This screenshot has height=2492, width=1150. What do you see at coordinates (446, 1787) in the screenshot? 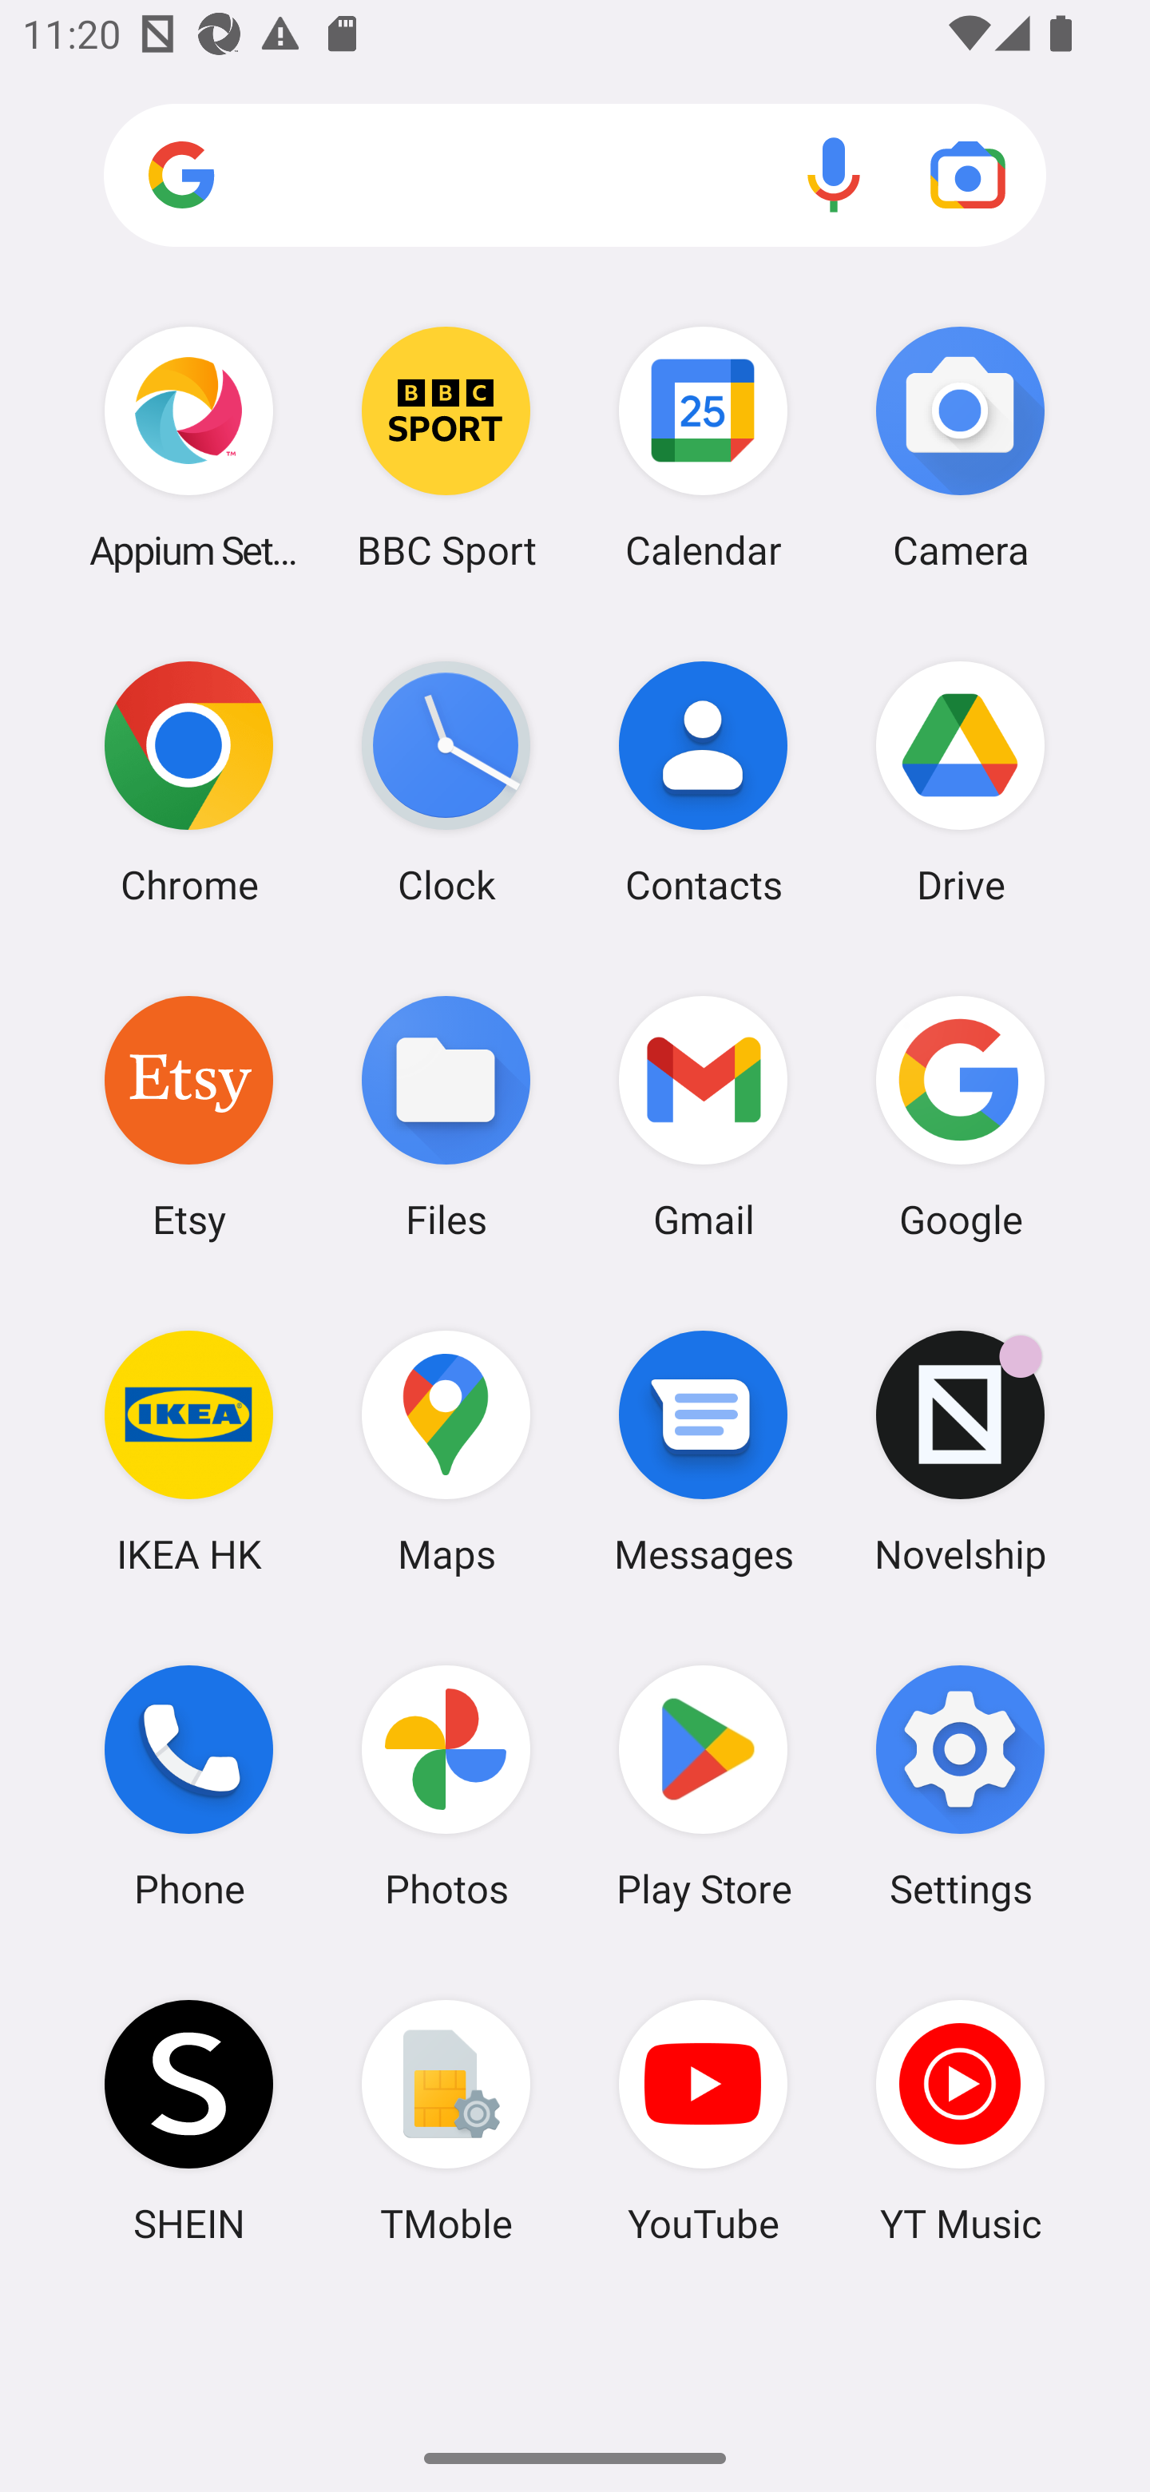
I see `Photos` at bounding box center [446, 1787].